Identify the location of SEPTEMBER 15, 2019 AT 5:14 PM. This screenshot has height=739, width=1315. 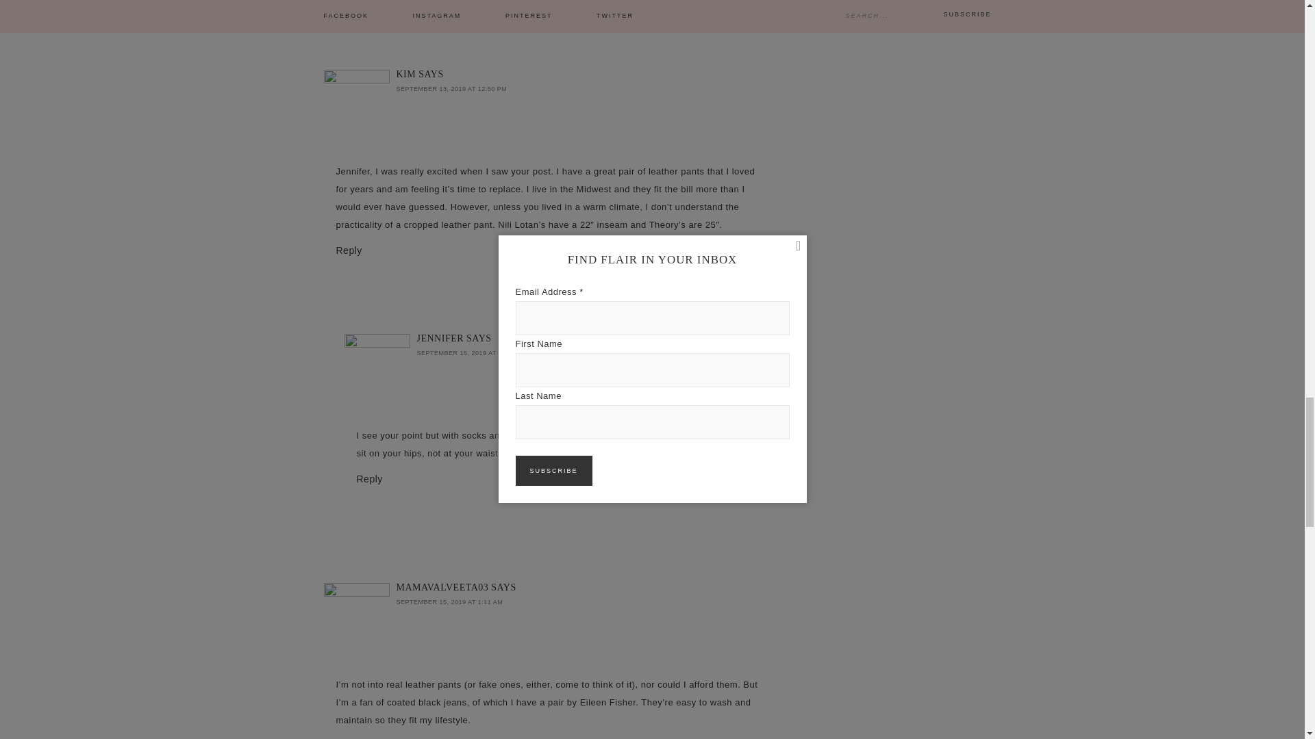
(470, 352).